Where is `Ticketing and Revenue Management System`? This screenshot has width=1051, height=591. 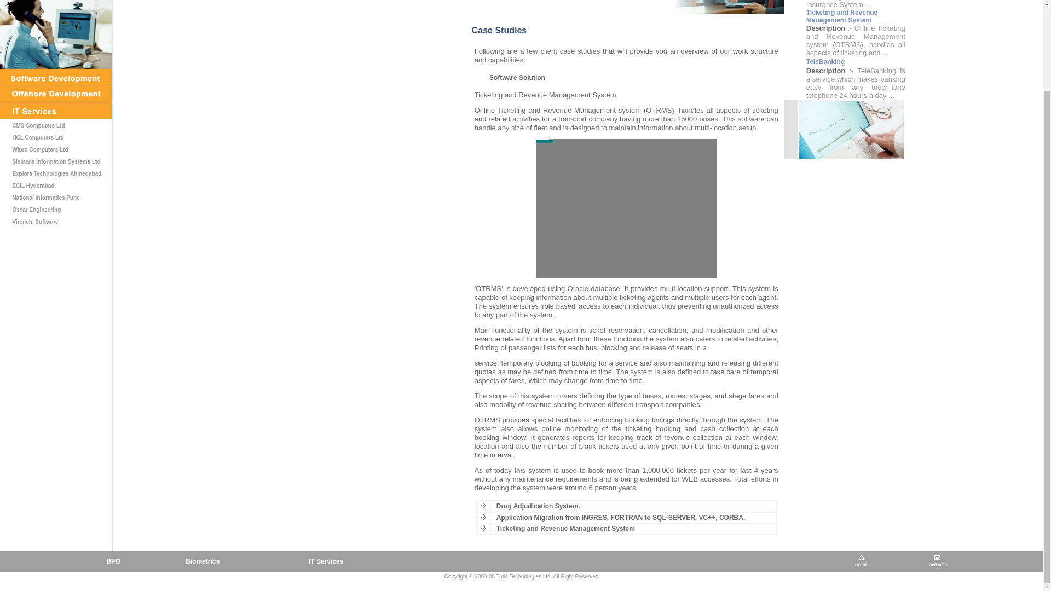
Ticketing and Revenue Management System is located at coordinates (565, 529).